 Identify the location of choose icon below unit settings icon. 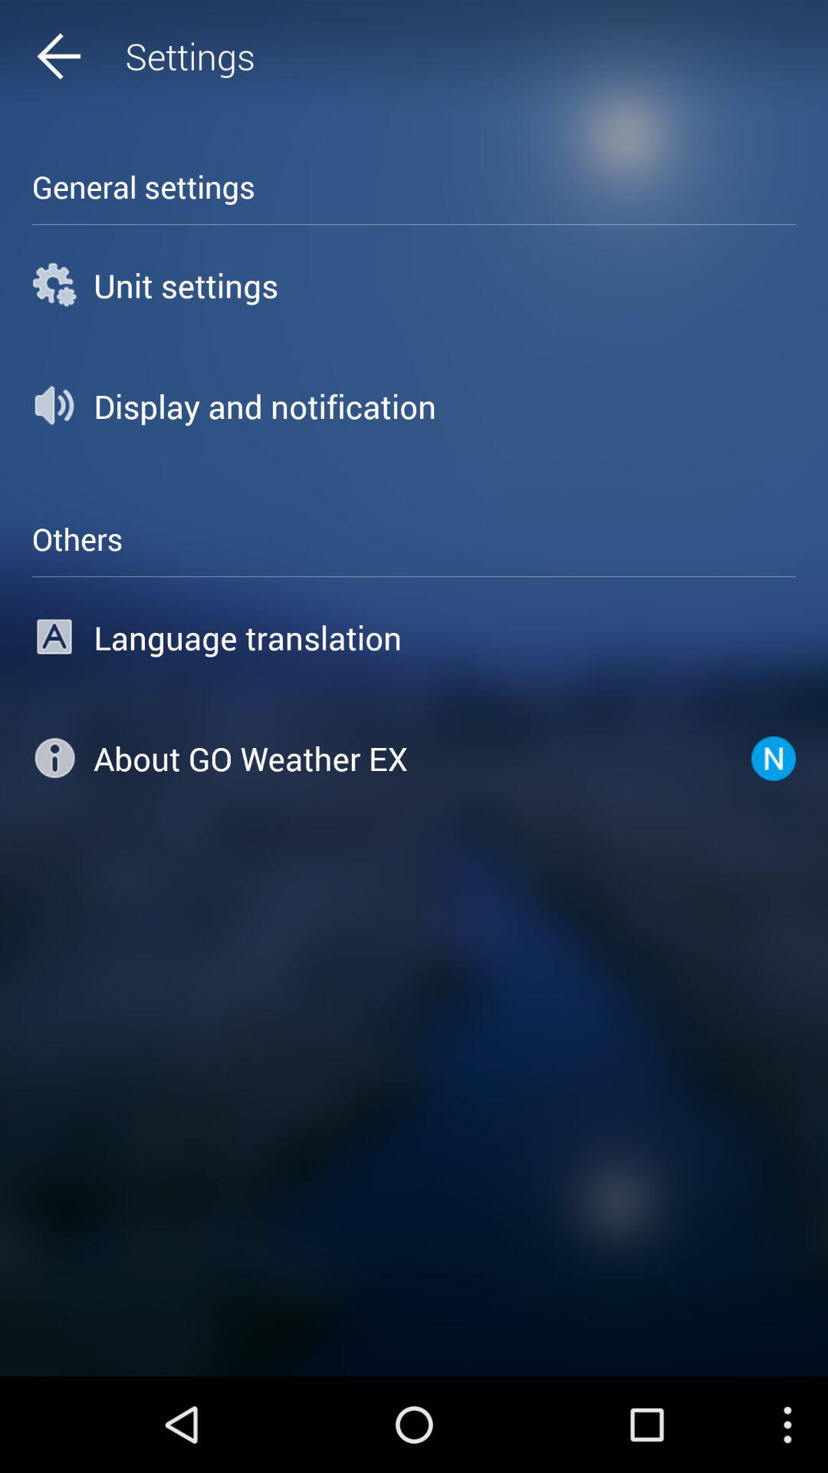
(414, 406).